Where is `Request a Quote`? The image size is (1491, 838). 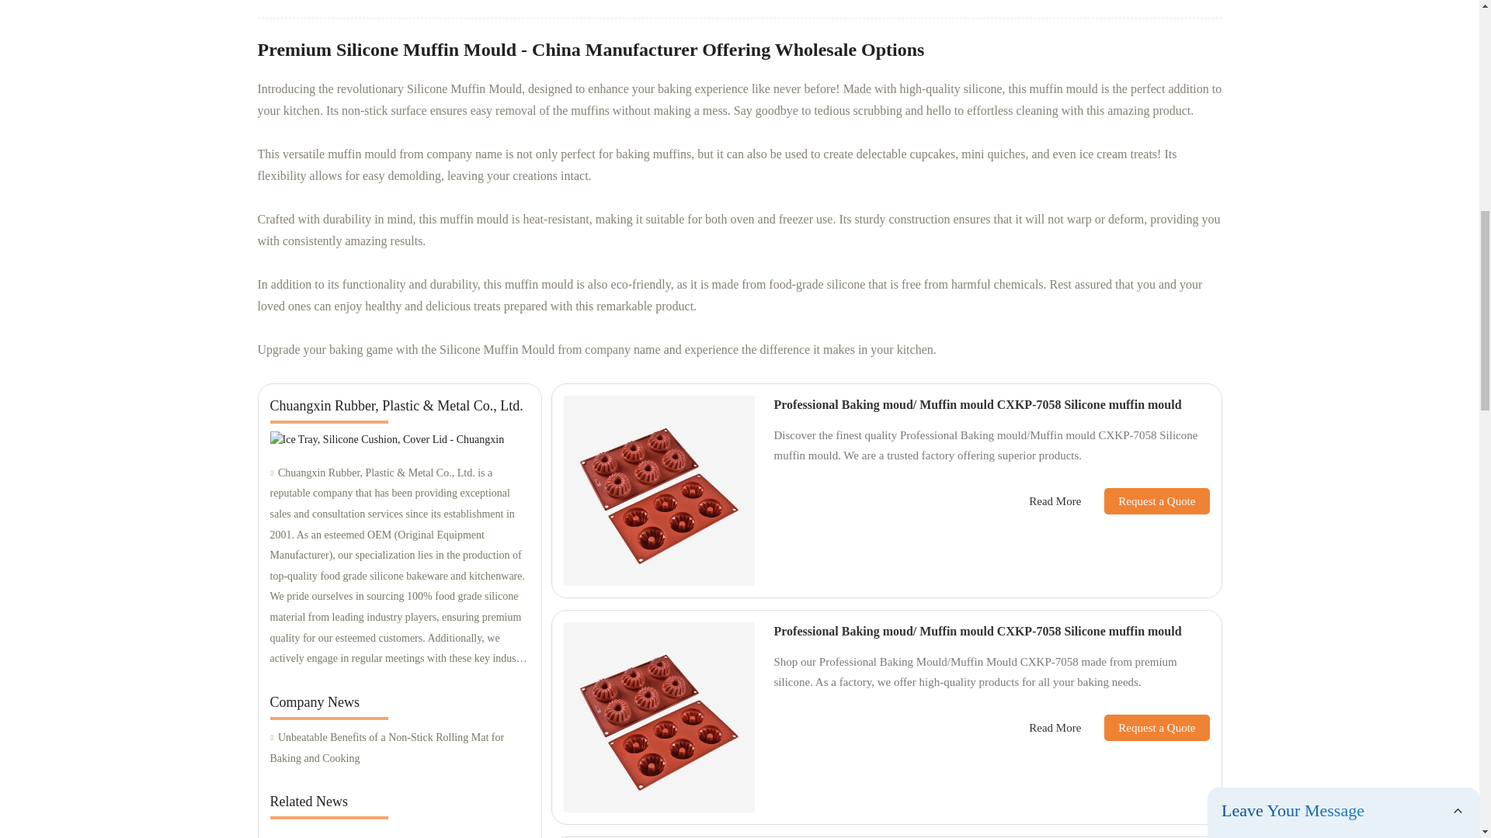
Request a Quote is located at coordinates (1145, 501).